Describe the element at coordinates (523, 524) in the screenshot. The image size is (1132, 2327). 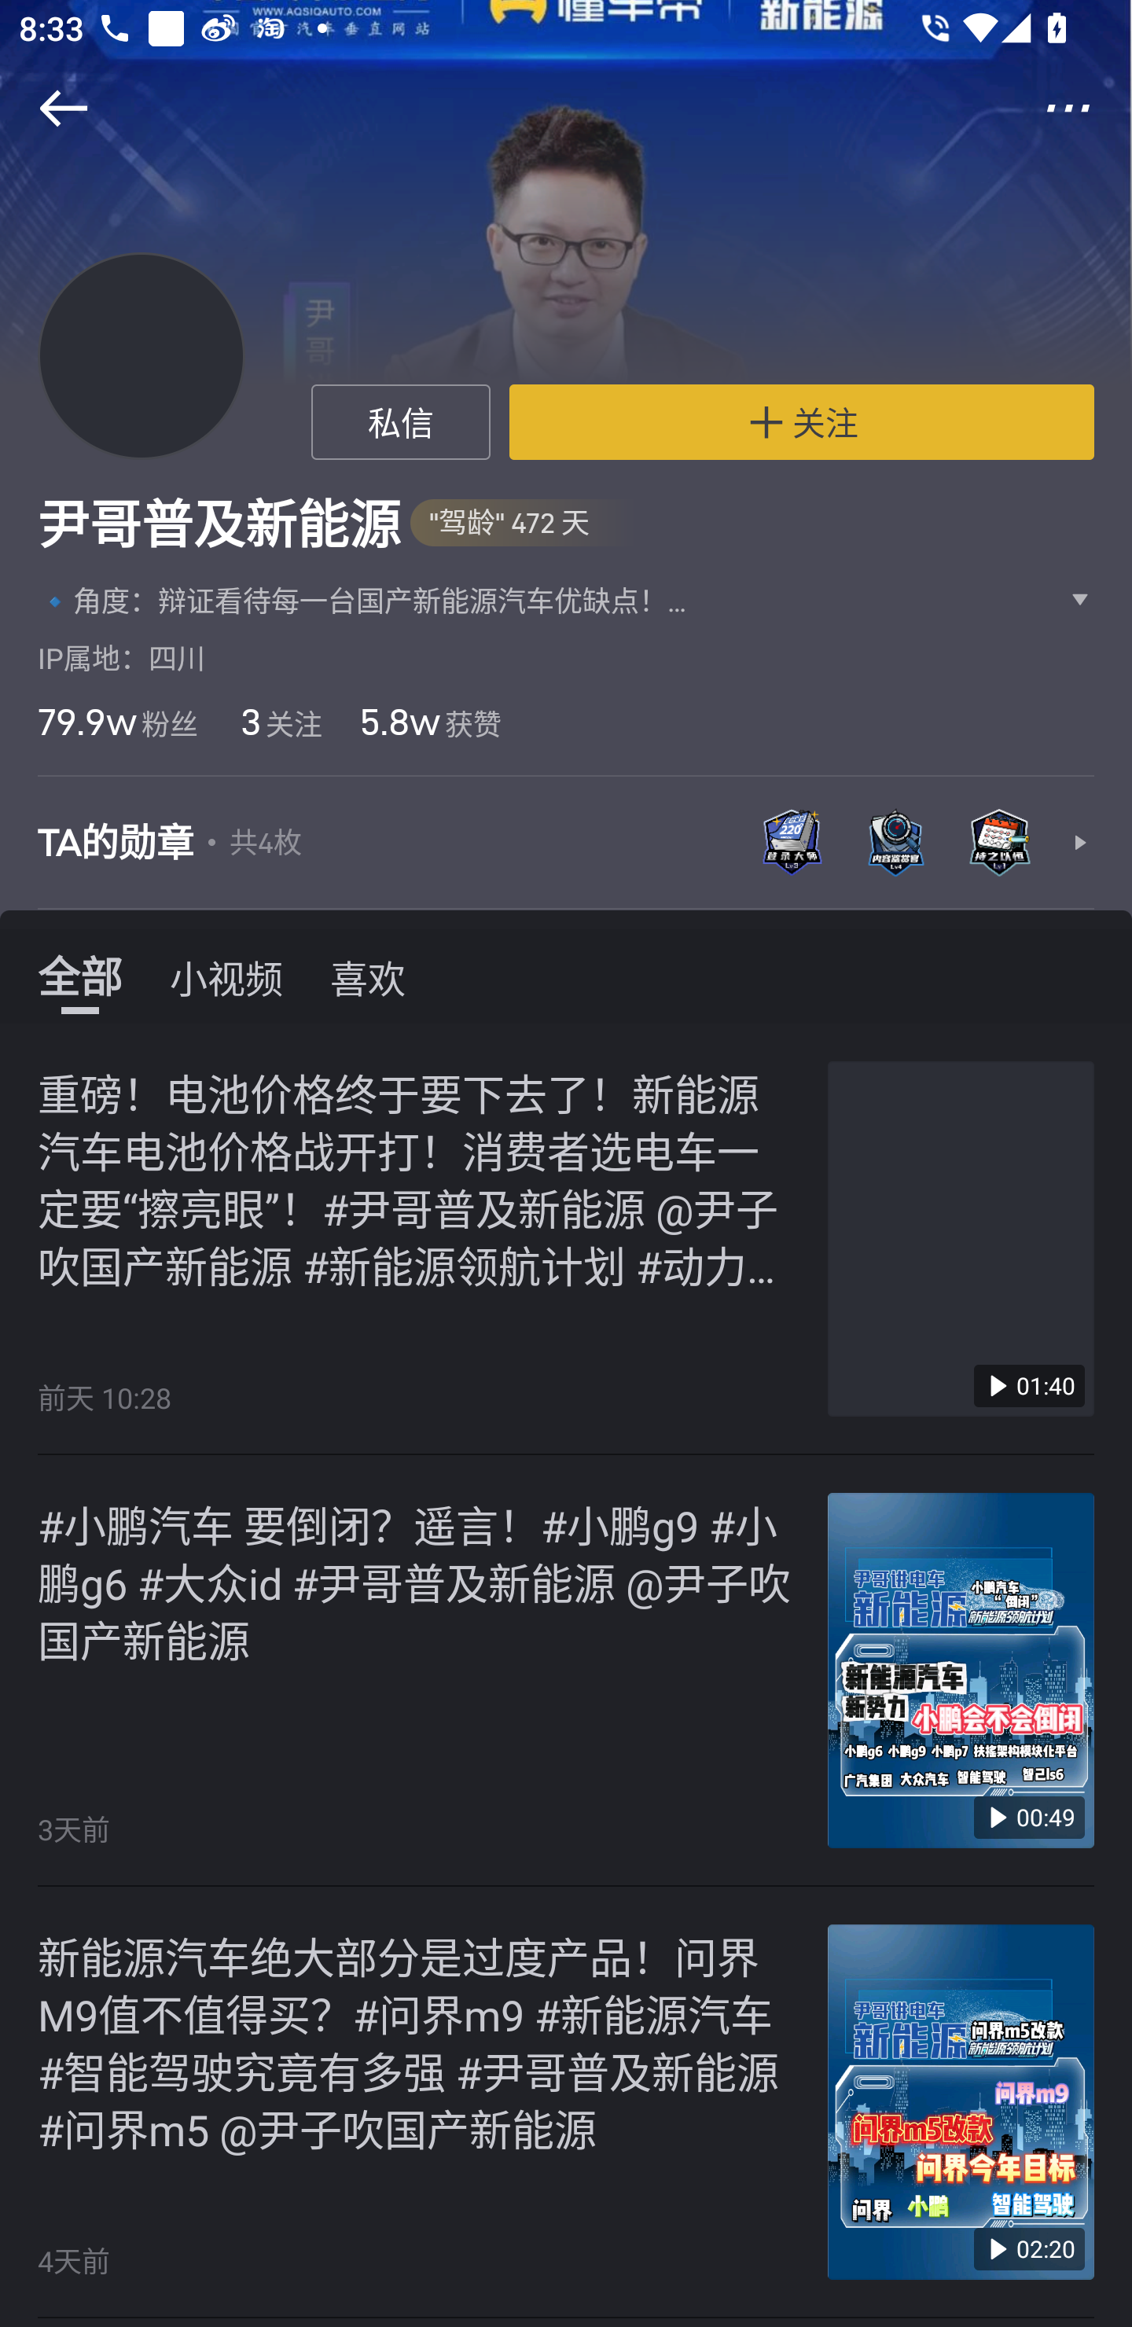
I see `"驾龄" 472 天` at that location.